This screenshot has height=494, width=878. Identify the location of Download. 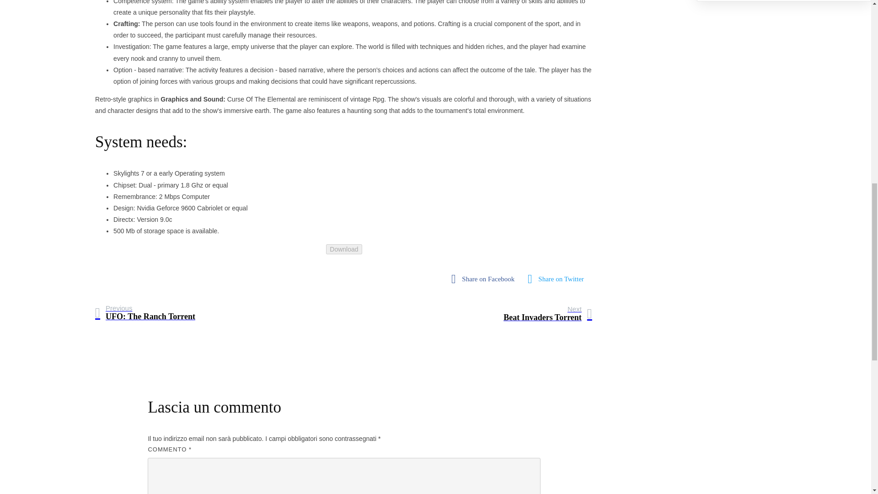
(145, 313).